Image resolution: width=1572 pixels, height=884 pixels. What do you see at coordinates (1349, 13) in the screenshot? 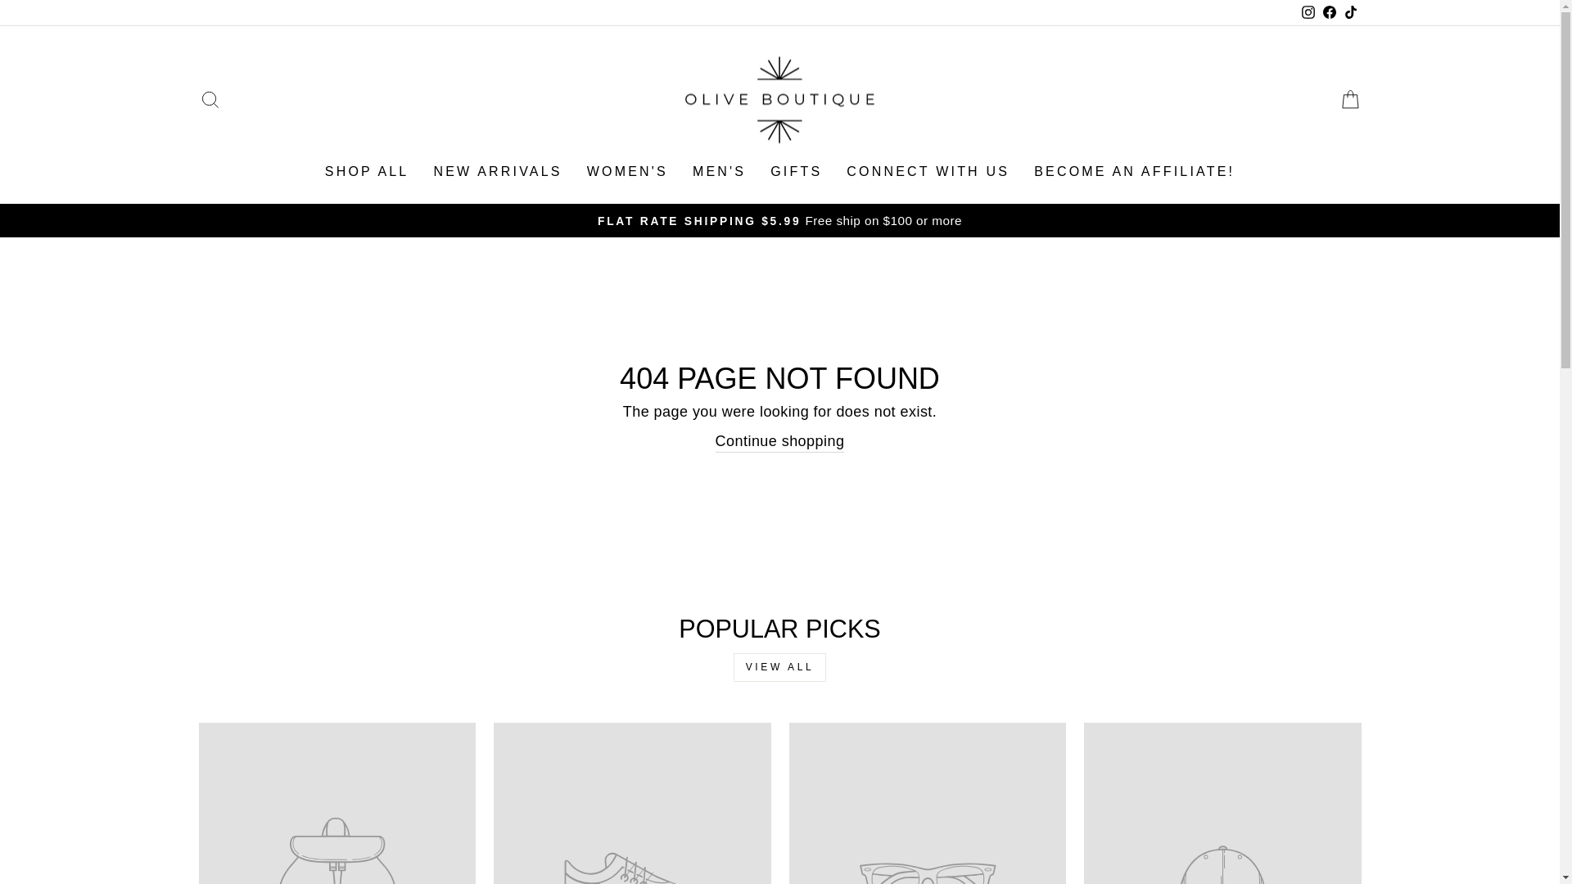
I see `Olive Boutique on TikTok` at bounding box center [1349, 13].